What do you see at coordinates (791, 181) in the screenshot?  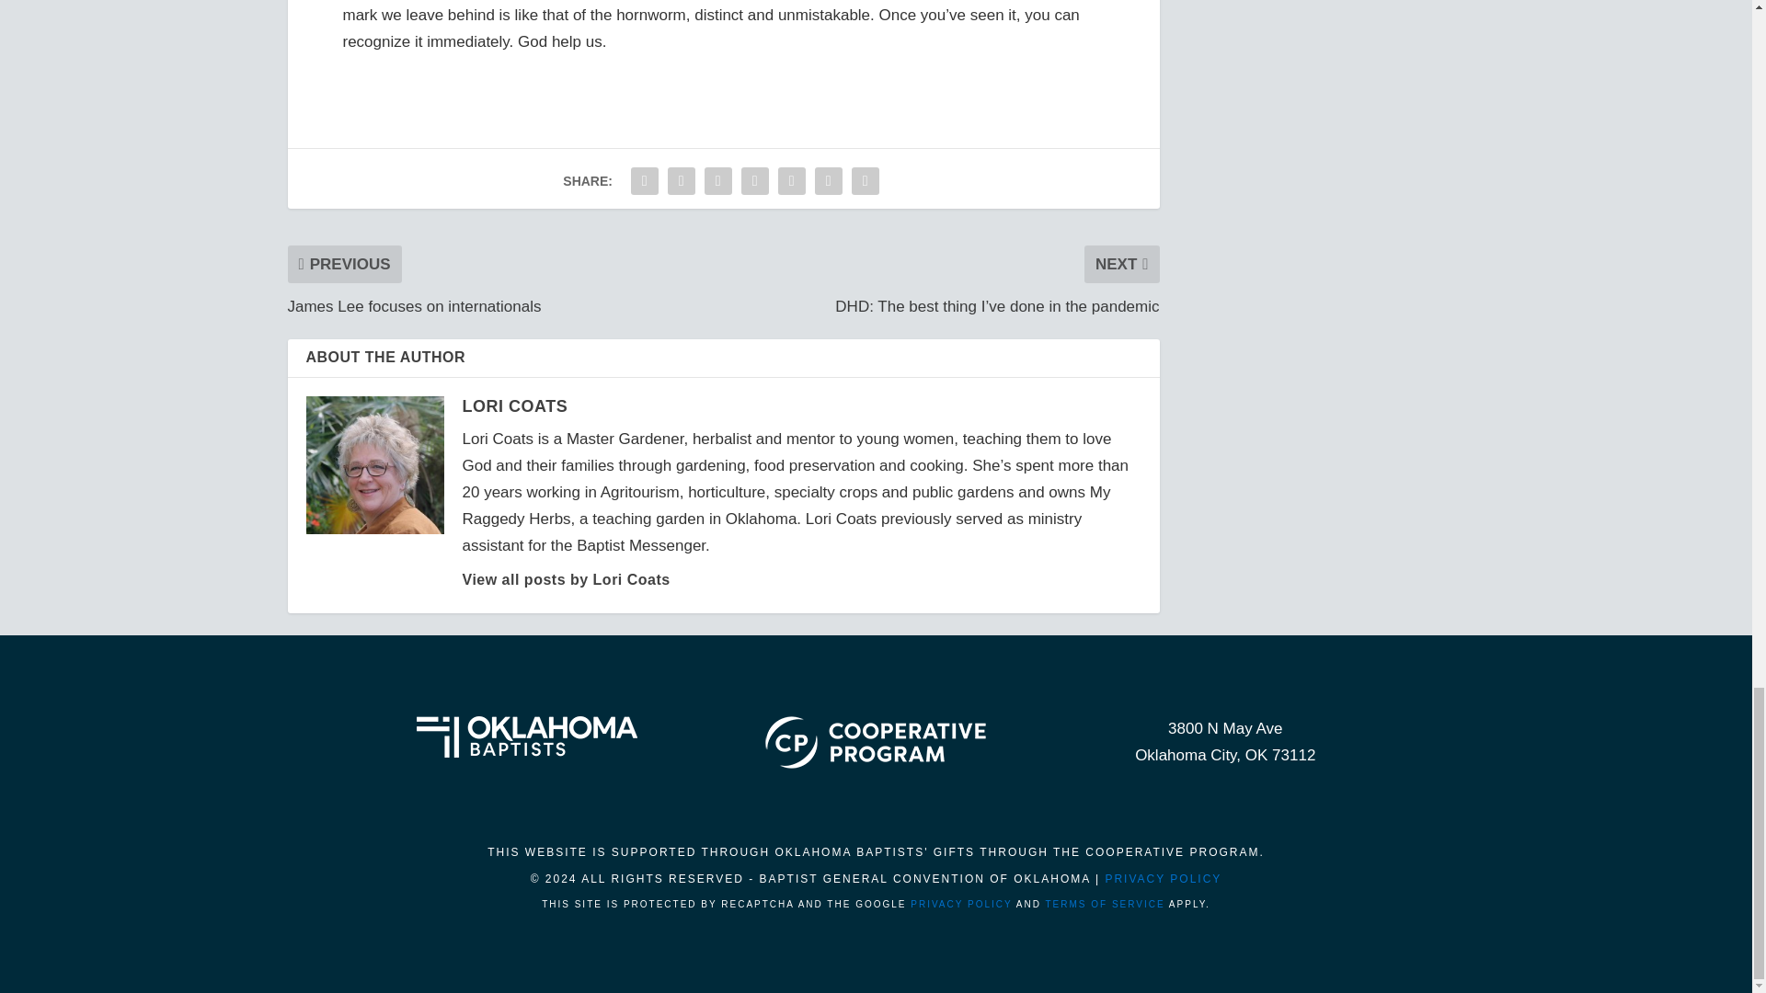 I see `Share "BLOG: Distinct and Unmistakable" via LinkedIn` at bounding box center [791, 181].